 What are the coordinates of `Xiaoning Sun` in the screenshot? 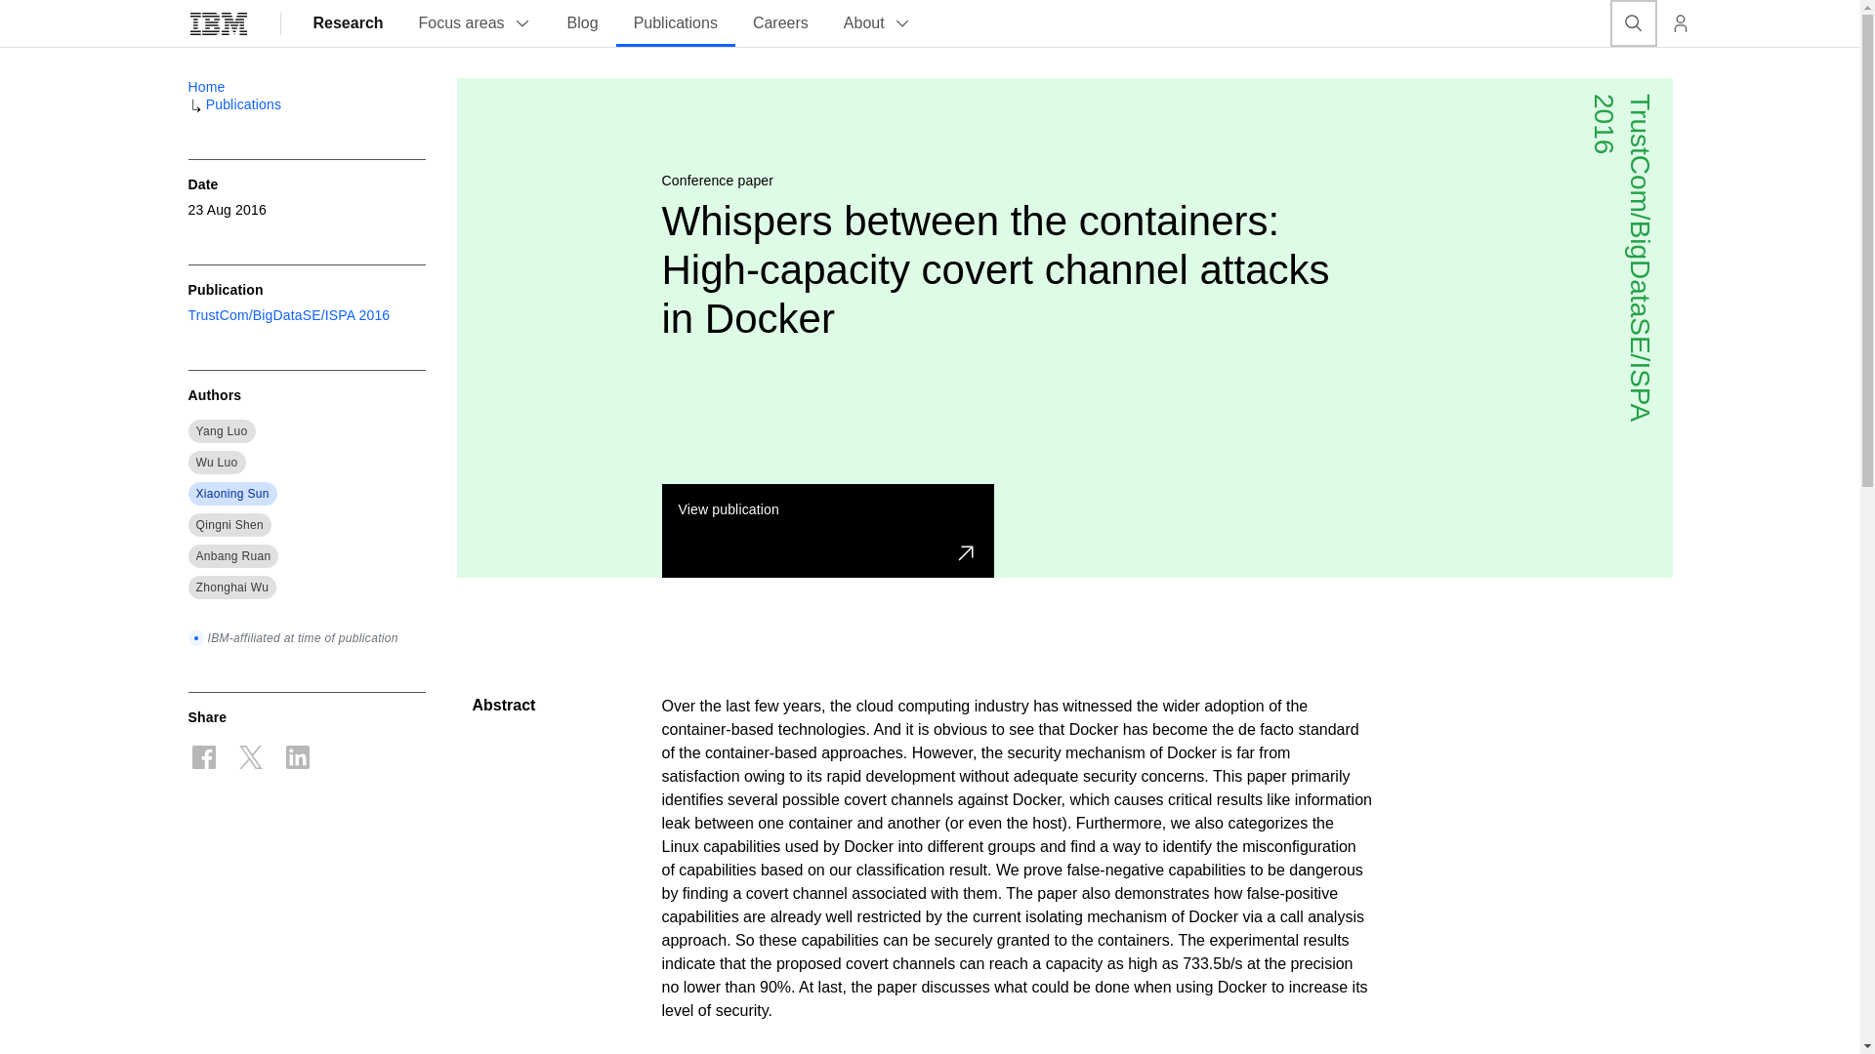 It's located at (230, 494).